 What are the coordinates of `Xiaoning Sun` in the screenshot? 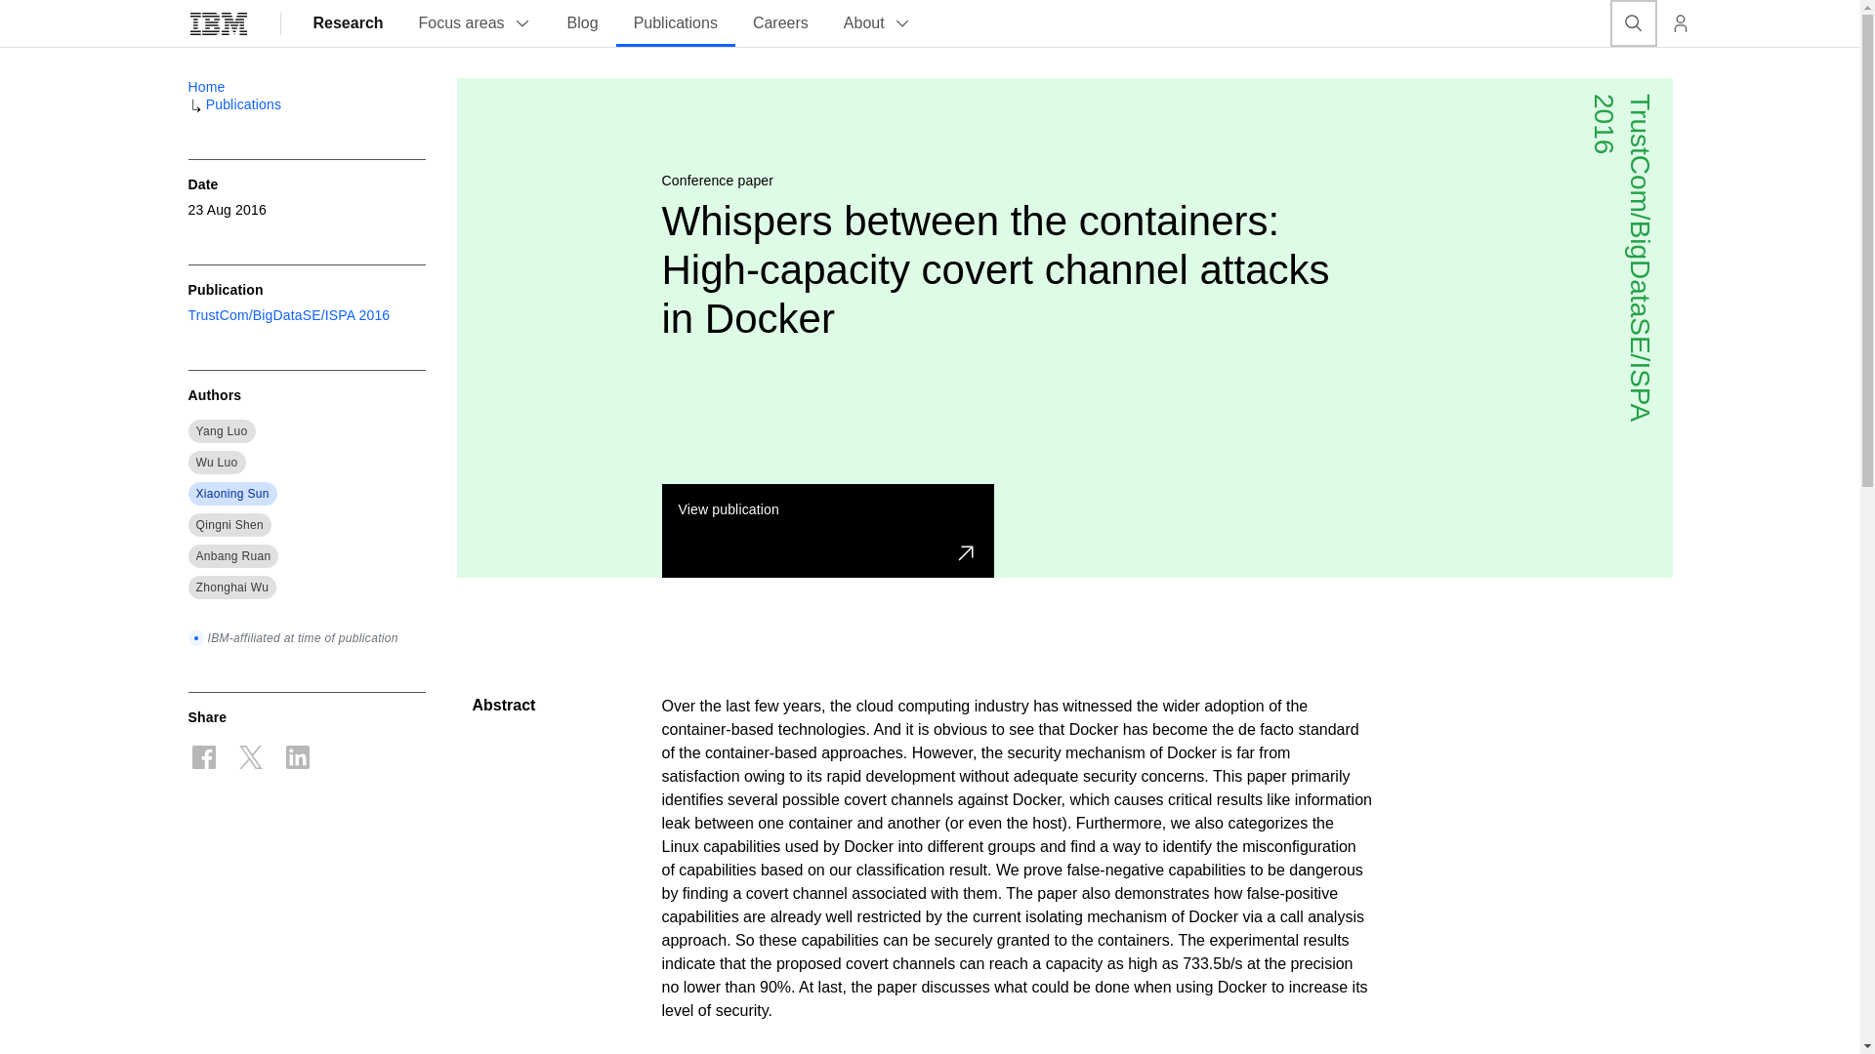 It's located at (230, 494).